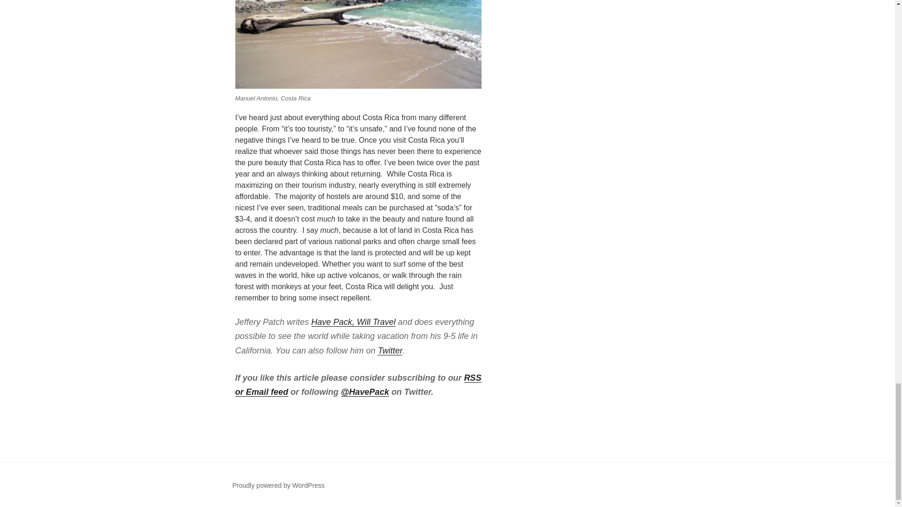 Image resolution: width=902 pixels, height=507 pixels. I want to click on Proudly powered by WordPress, so click(278, 485).